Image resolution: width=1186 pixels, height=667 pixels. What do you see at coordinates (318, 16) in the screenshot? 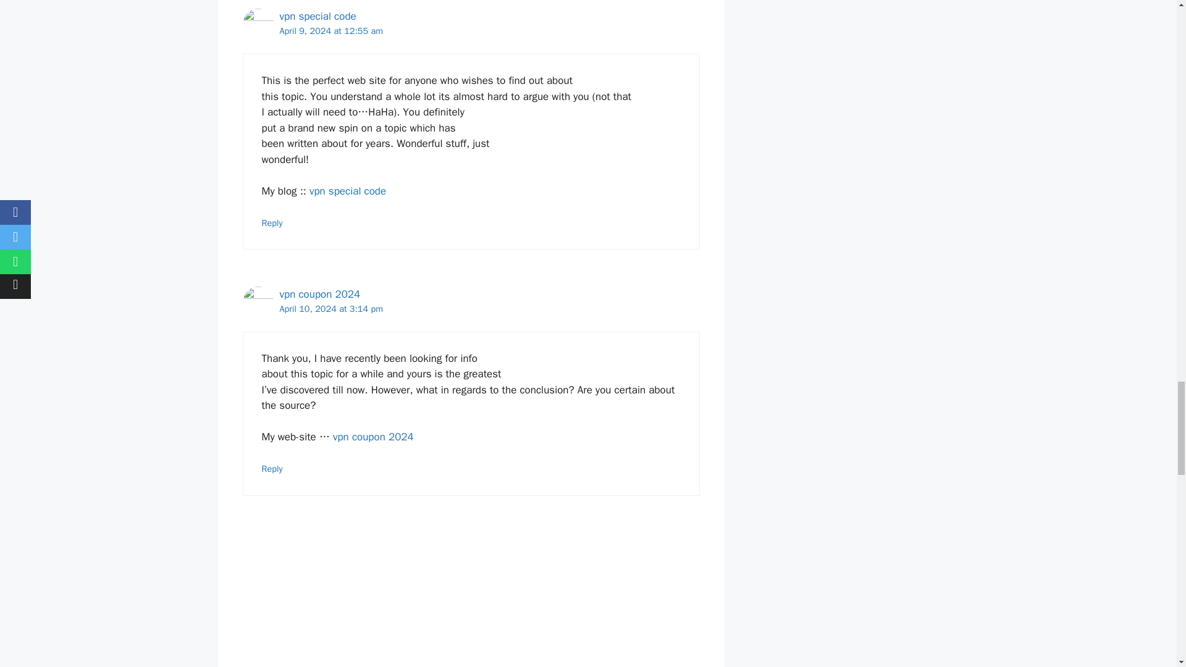
I see `vpn special code` at bounding box center [318, 16].